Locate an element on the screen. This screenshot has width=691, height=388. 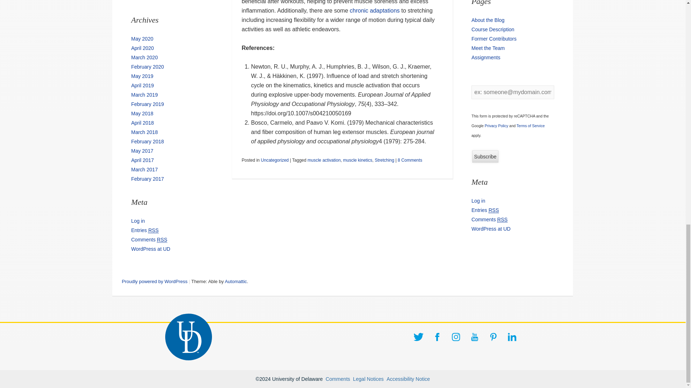
Uncategorized is located at coordinates (275, 160).